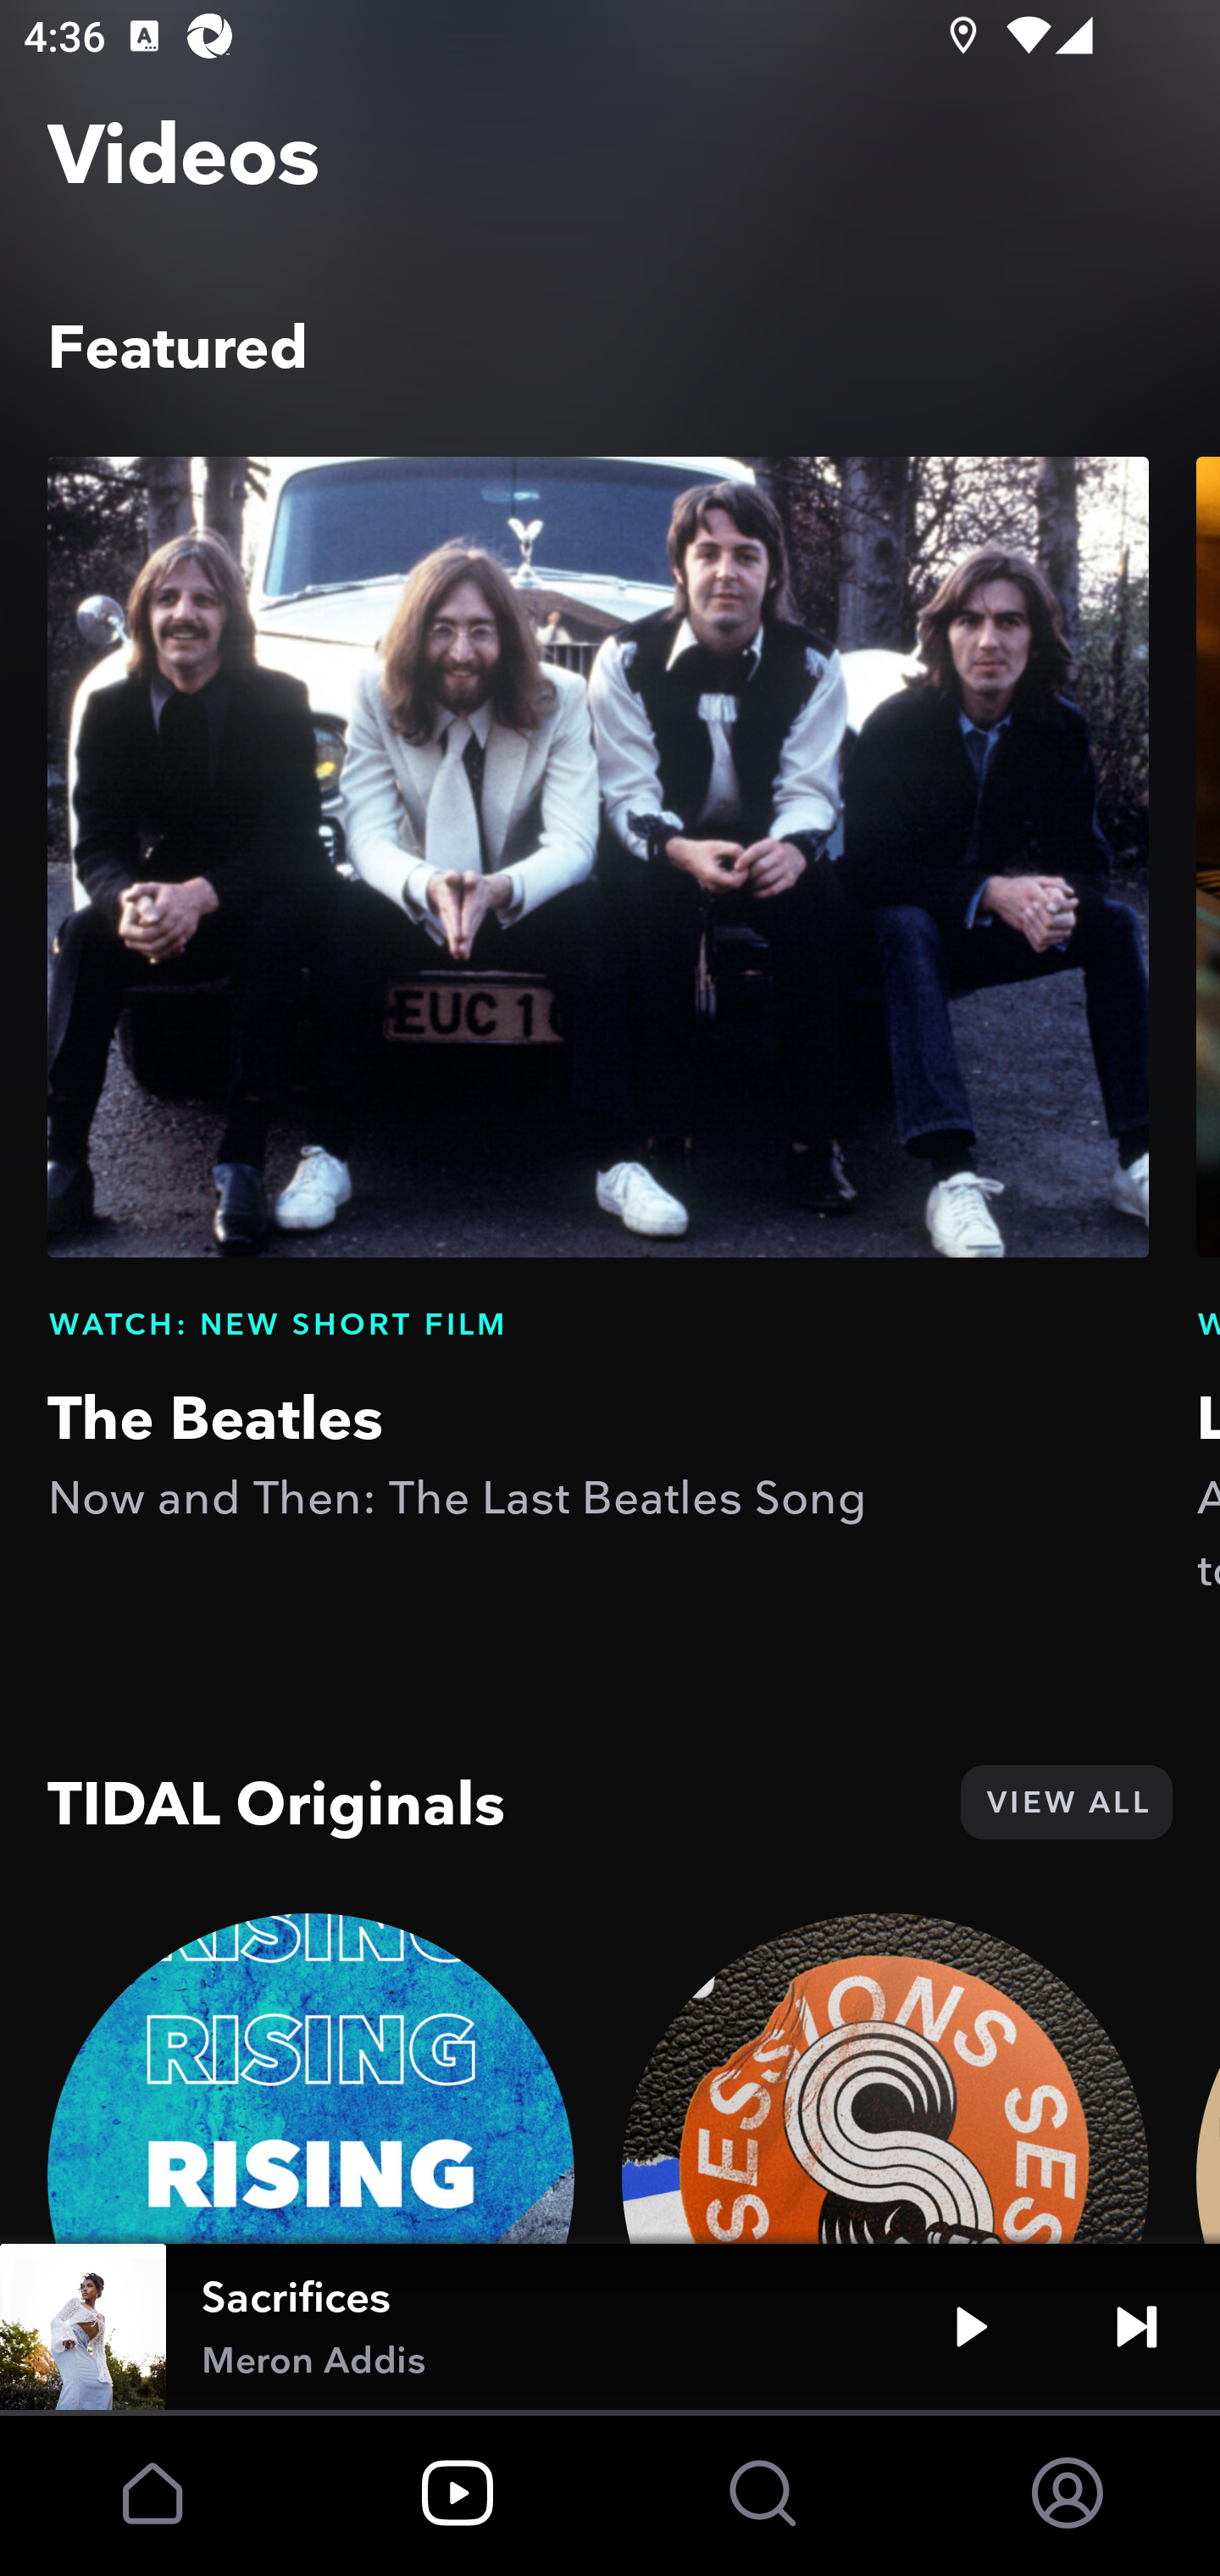 This screenshot has height=2576, width=1220. What do you see at coordinates (971, 2327) in the screenshot?
I see `Play` at bounding box center [971, 2327].